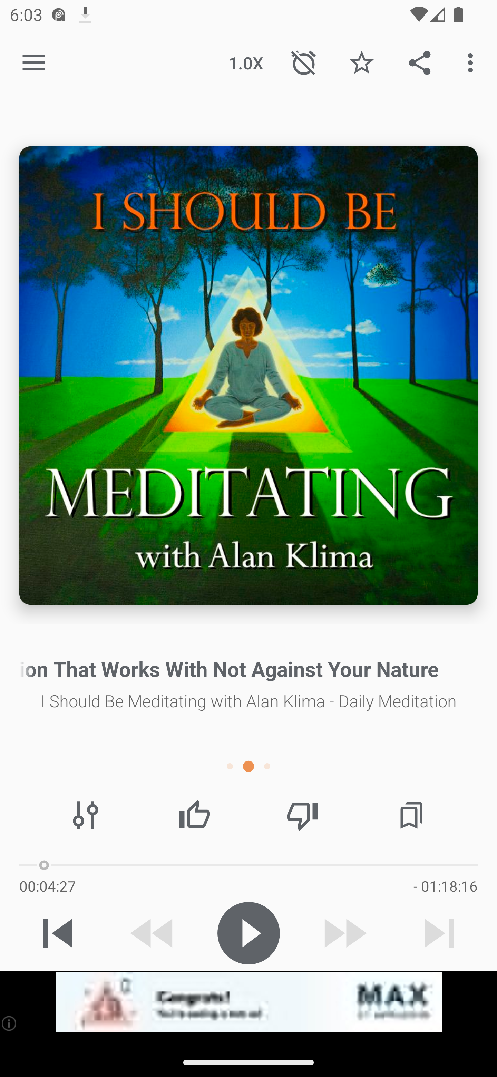  What do you see at coordinates (10, 1023) in the screenshot?
I see `(i)` at bounding box center [10, 1023].